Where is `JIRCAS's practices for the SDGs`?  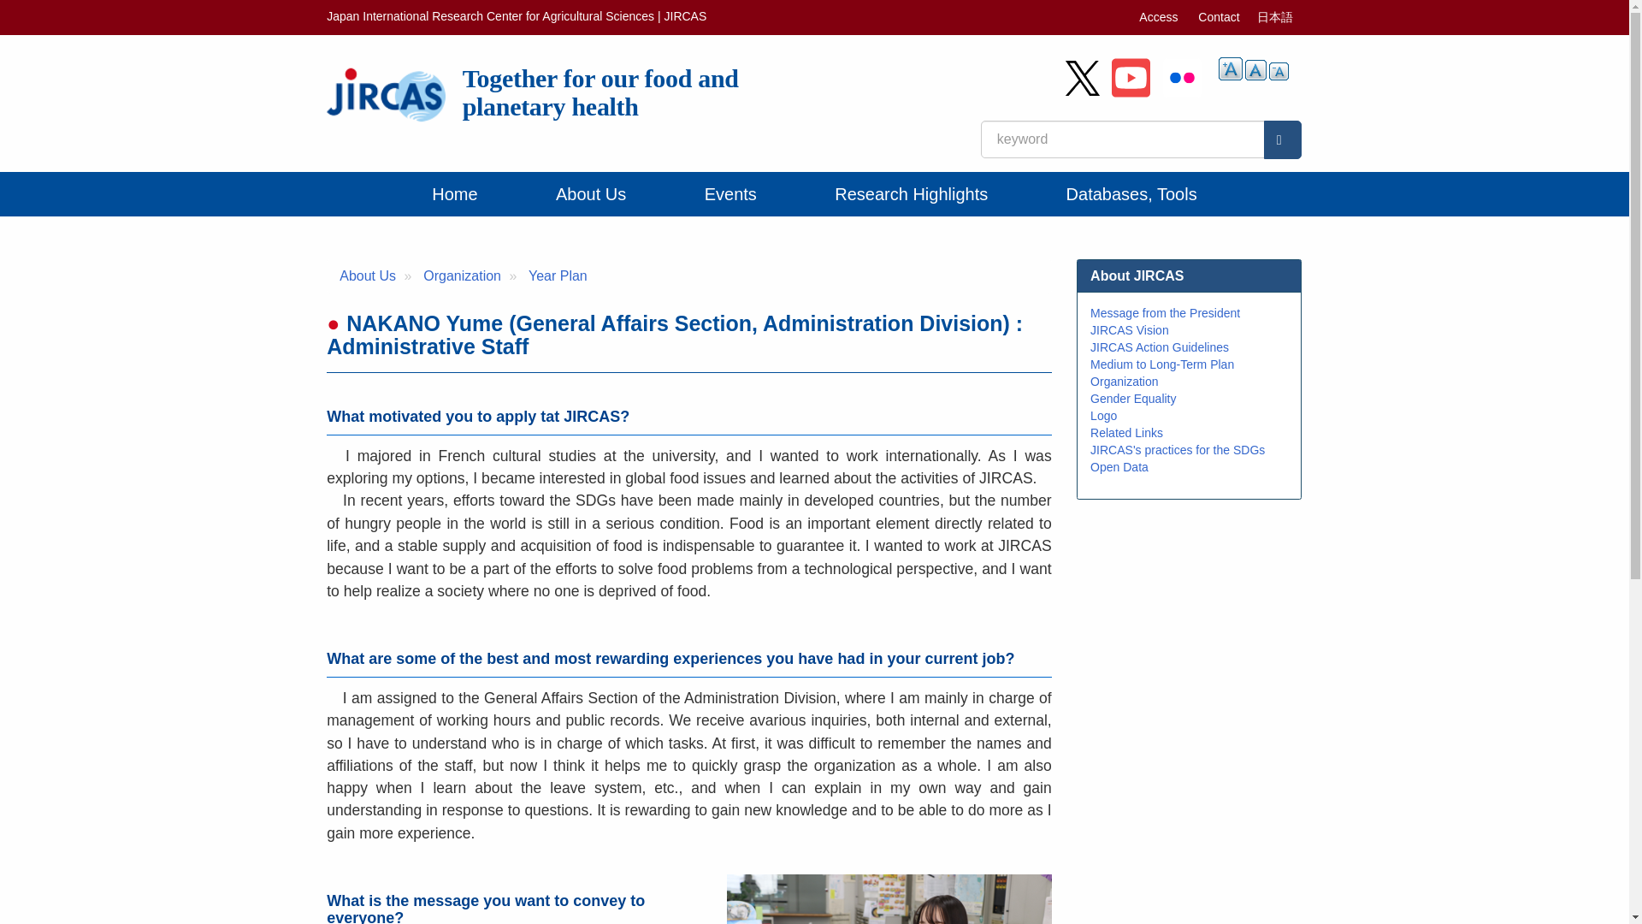
JIRCAS's practices for the SDGs is located at coordinates (1177, 450).